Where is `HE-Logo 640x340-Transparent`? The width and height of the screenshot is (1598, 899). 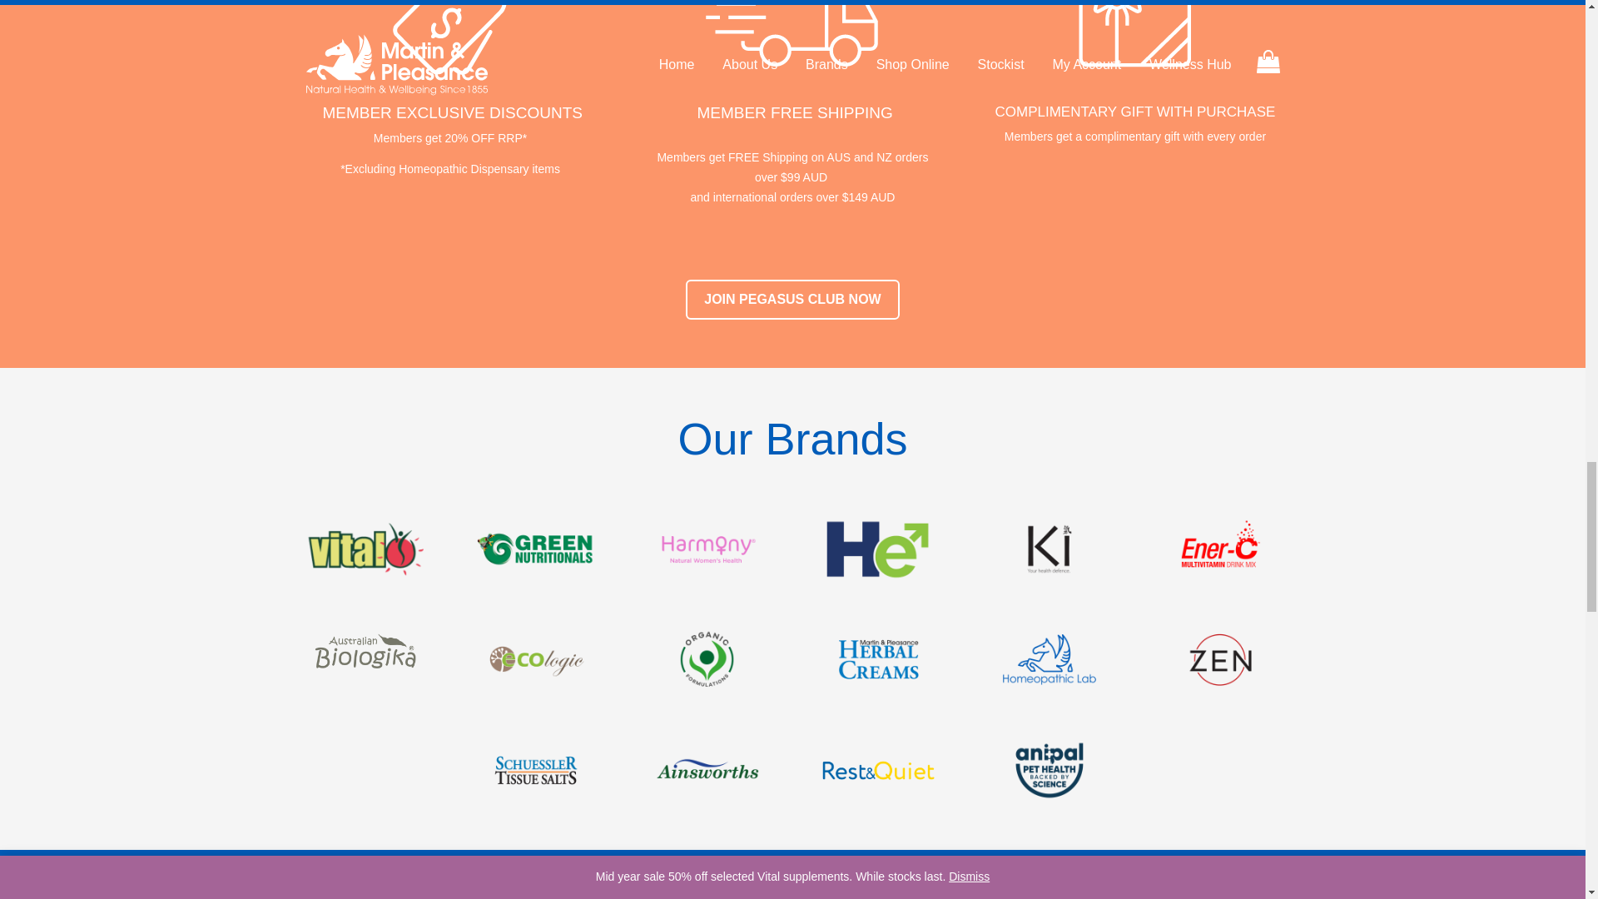 HE-Logo 640x340-Transparent is located at coordinates (877, 549).